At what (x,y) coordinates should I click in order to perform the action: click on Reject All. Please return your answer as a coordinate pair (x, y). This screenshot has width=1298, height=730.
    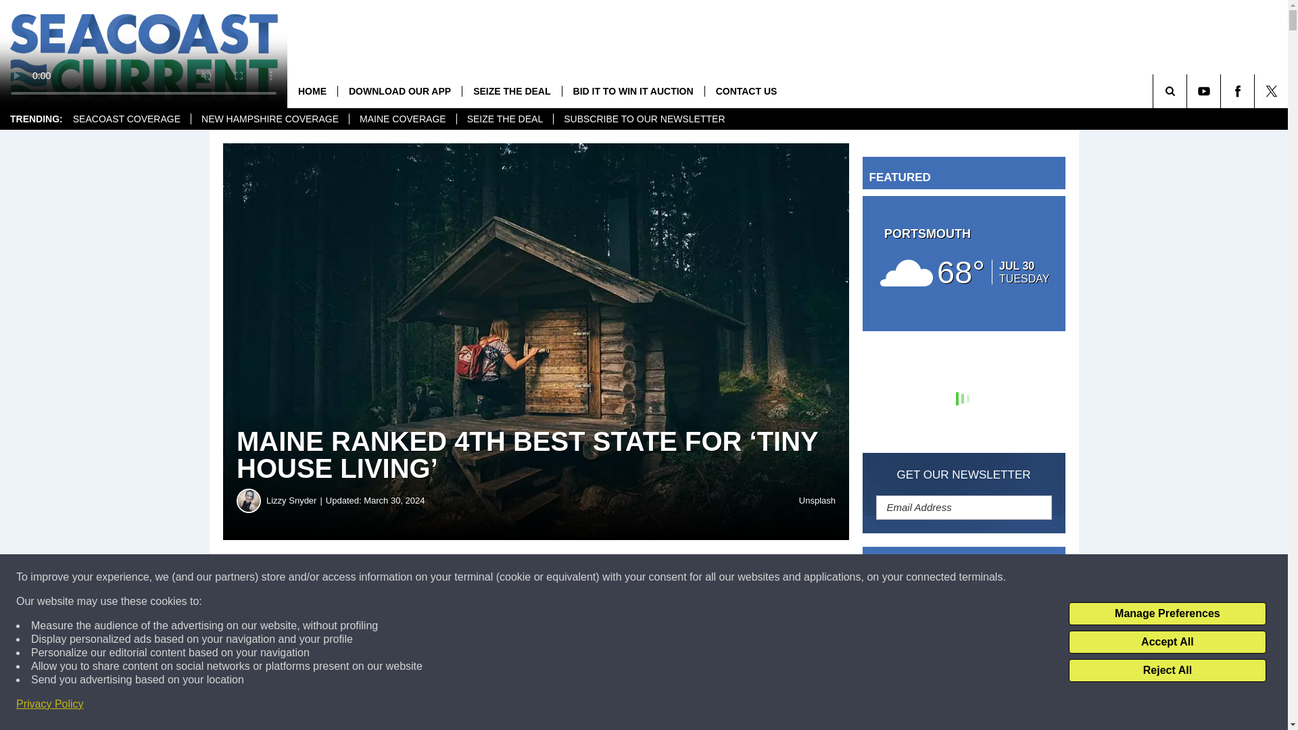
    Looking at the image, I should click on (1167, 671).